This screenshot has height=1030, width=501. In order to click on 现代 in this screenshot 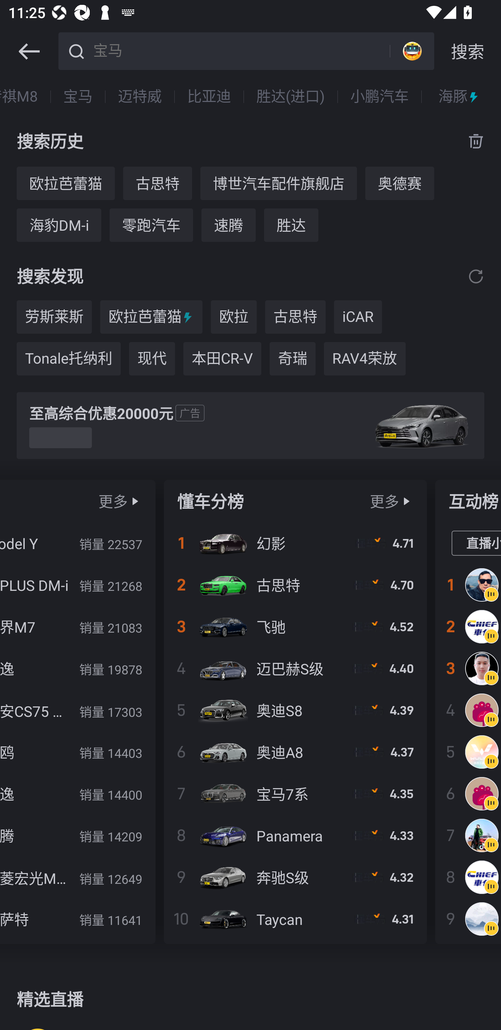, I will do `click(152, 359)`.